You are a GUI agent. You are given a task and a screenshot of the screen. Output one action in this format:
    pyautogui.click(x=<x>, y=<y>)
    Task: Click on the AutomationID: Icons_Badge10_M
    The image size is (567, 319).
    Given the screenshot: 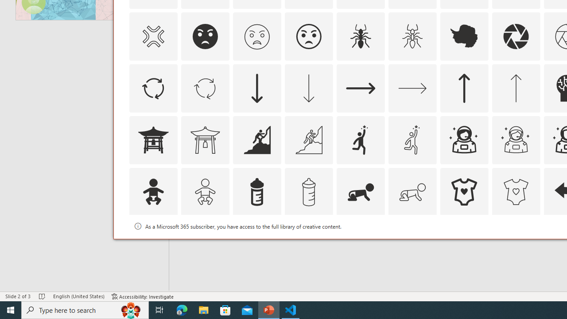 What is the action you would take?
    pyautogui.click(x=153, y=244)
    